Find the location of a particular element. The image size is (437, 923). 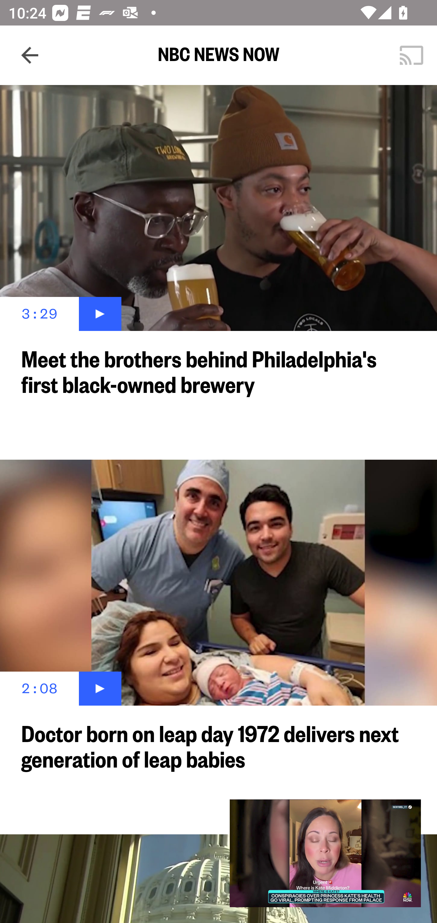

Navigate up is located at coordinates (30, 55).